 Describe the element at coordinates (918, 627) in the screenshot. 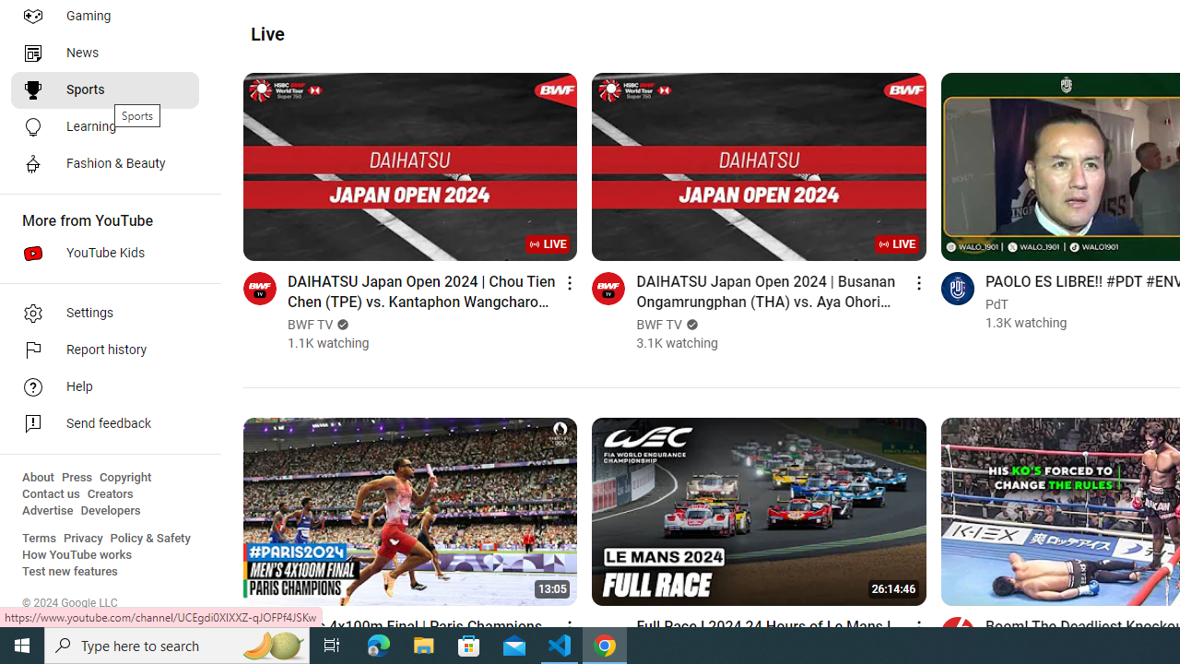

I see `Action menu` at that location.